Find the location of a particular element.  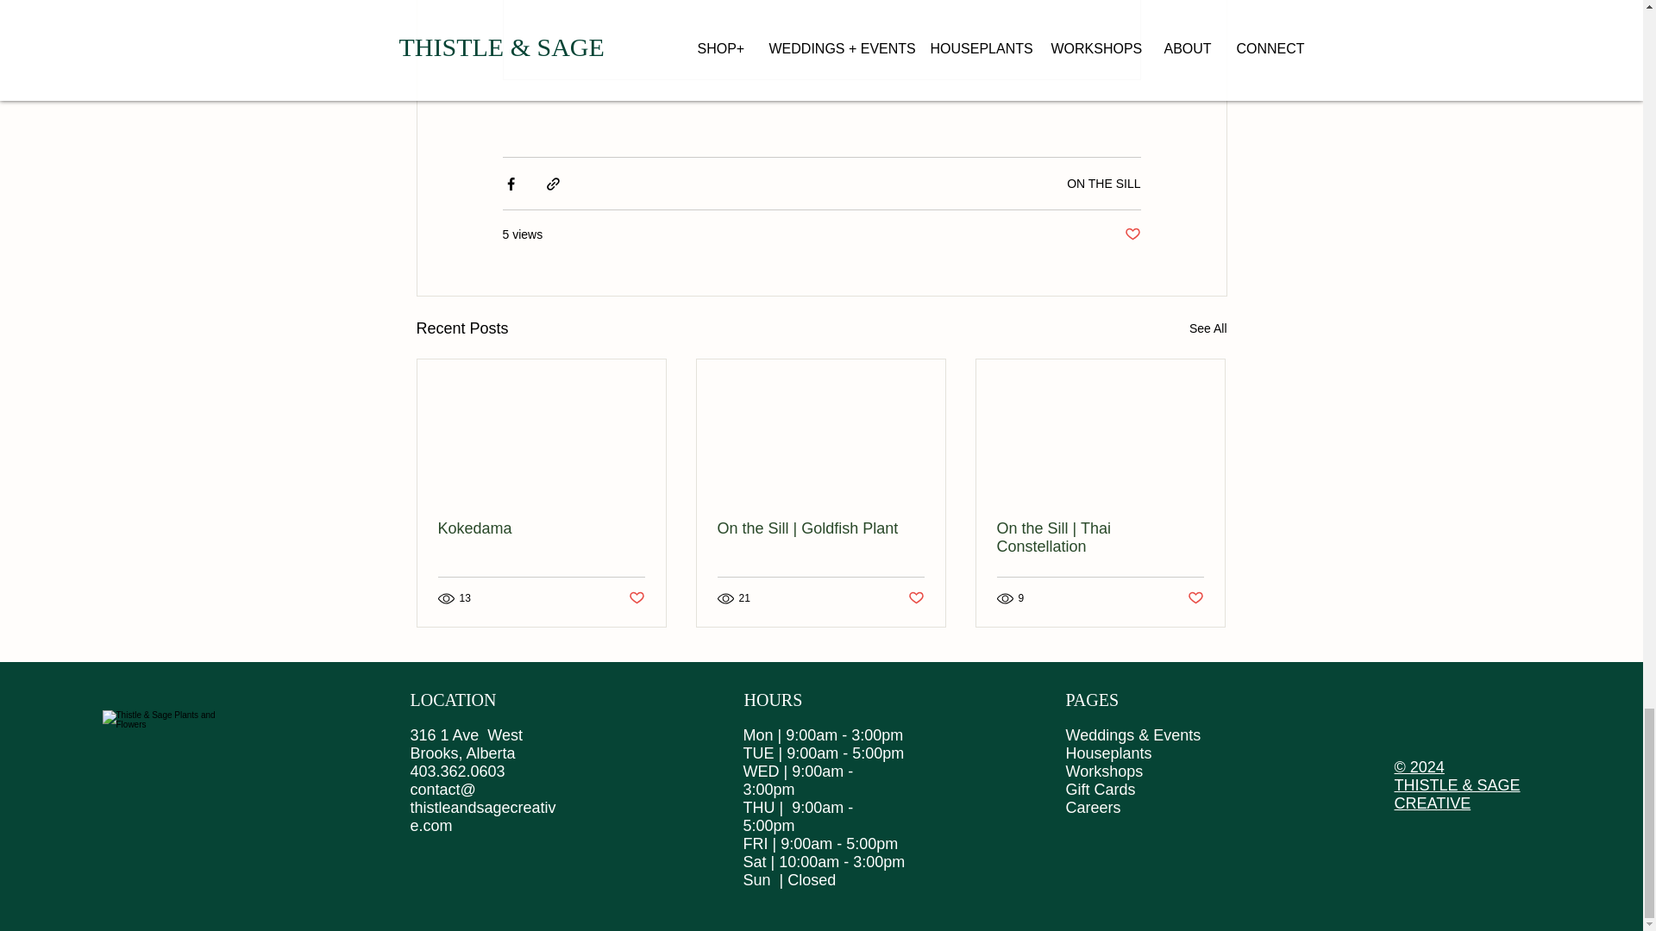

Workshops is located at coordinates (1105, 771).